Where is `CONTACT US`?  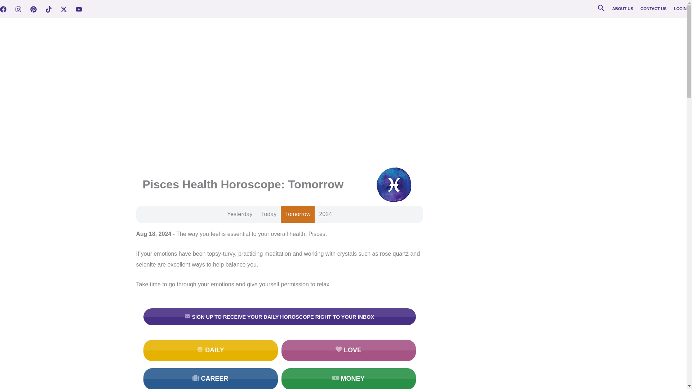
CONTACT US is located at coordinates (654, 9).